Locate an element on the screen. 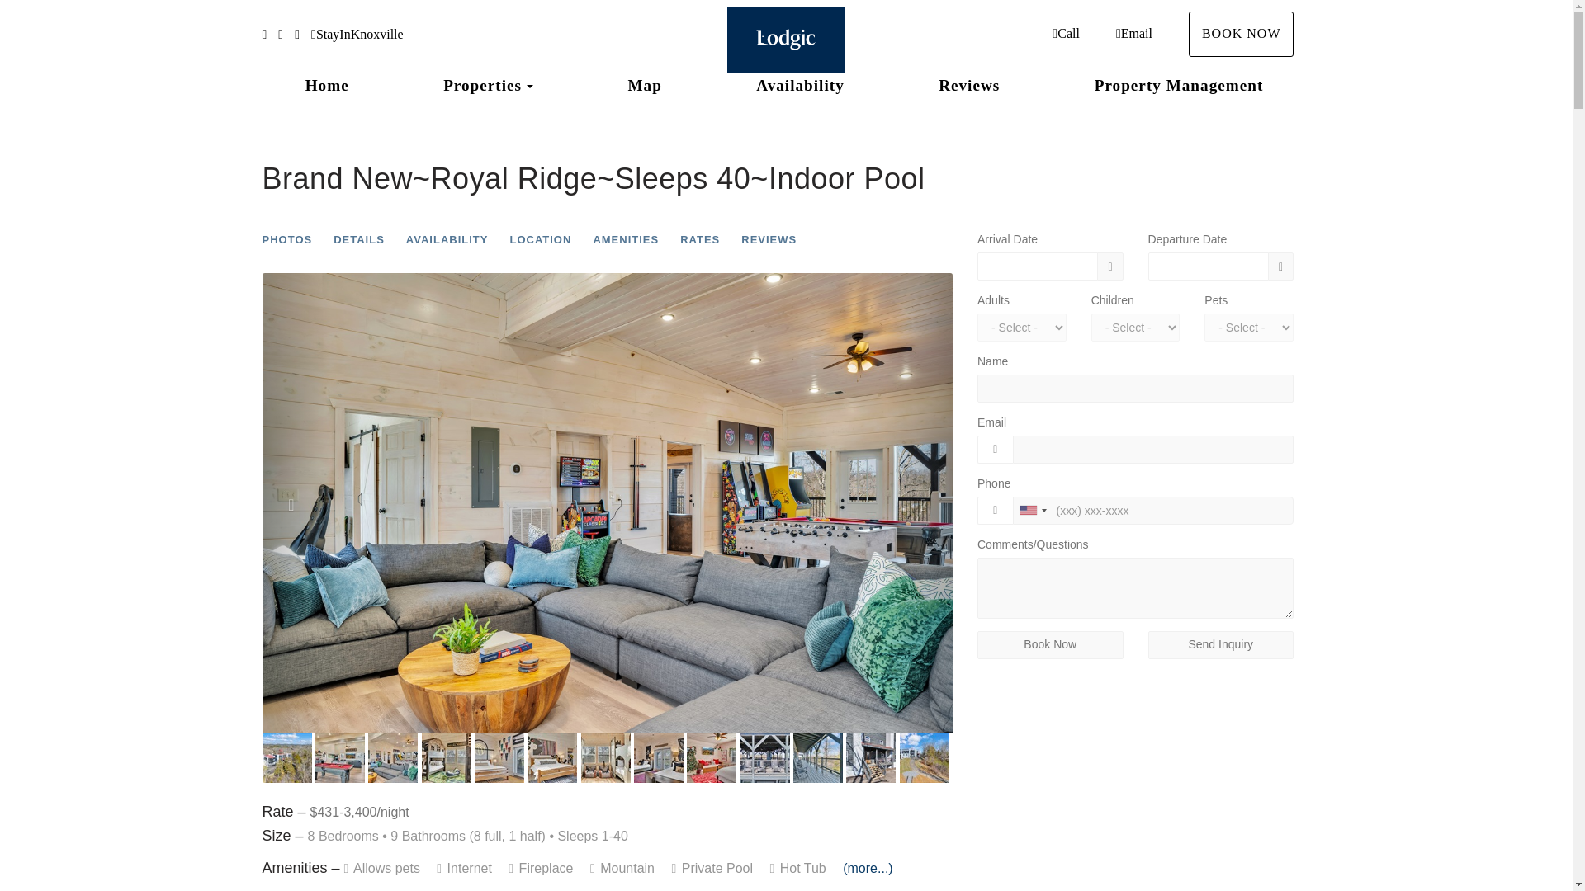  Smokies Memories is located at coordinates (786, 39).